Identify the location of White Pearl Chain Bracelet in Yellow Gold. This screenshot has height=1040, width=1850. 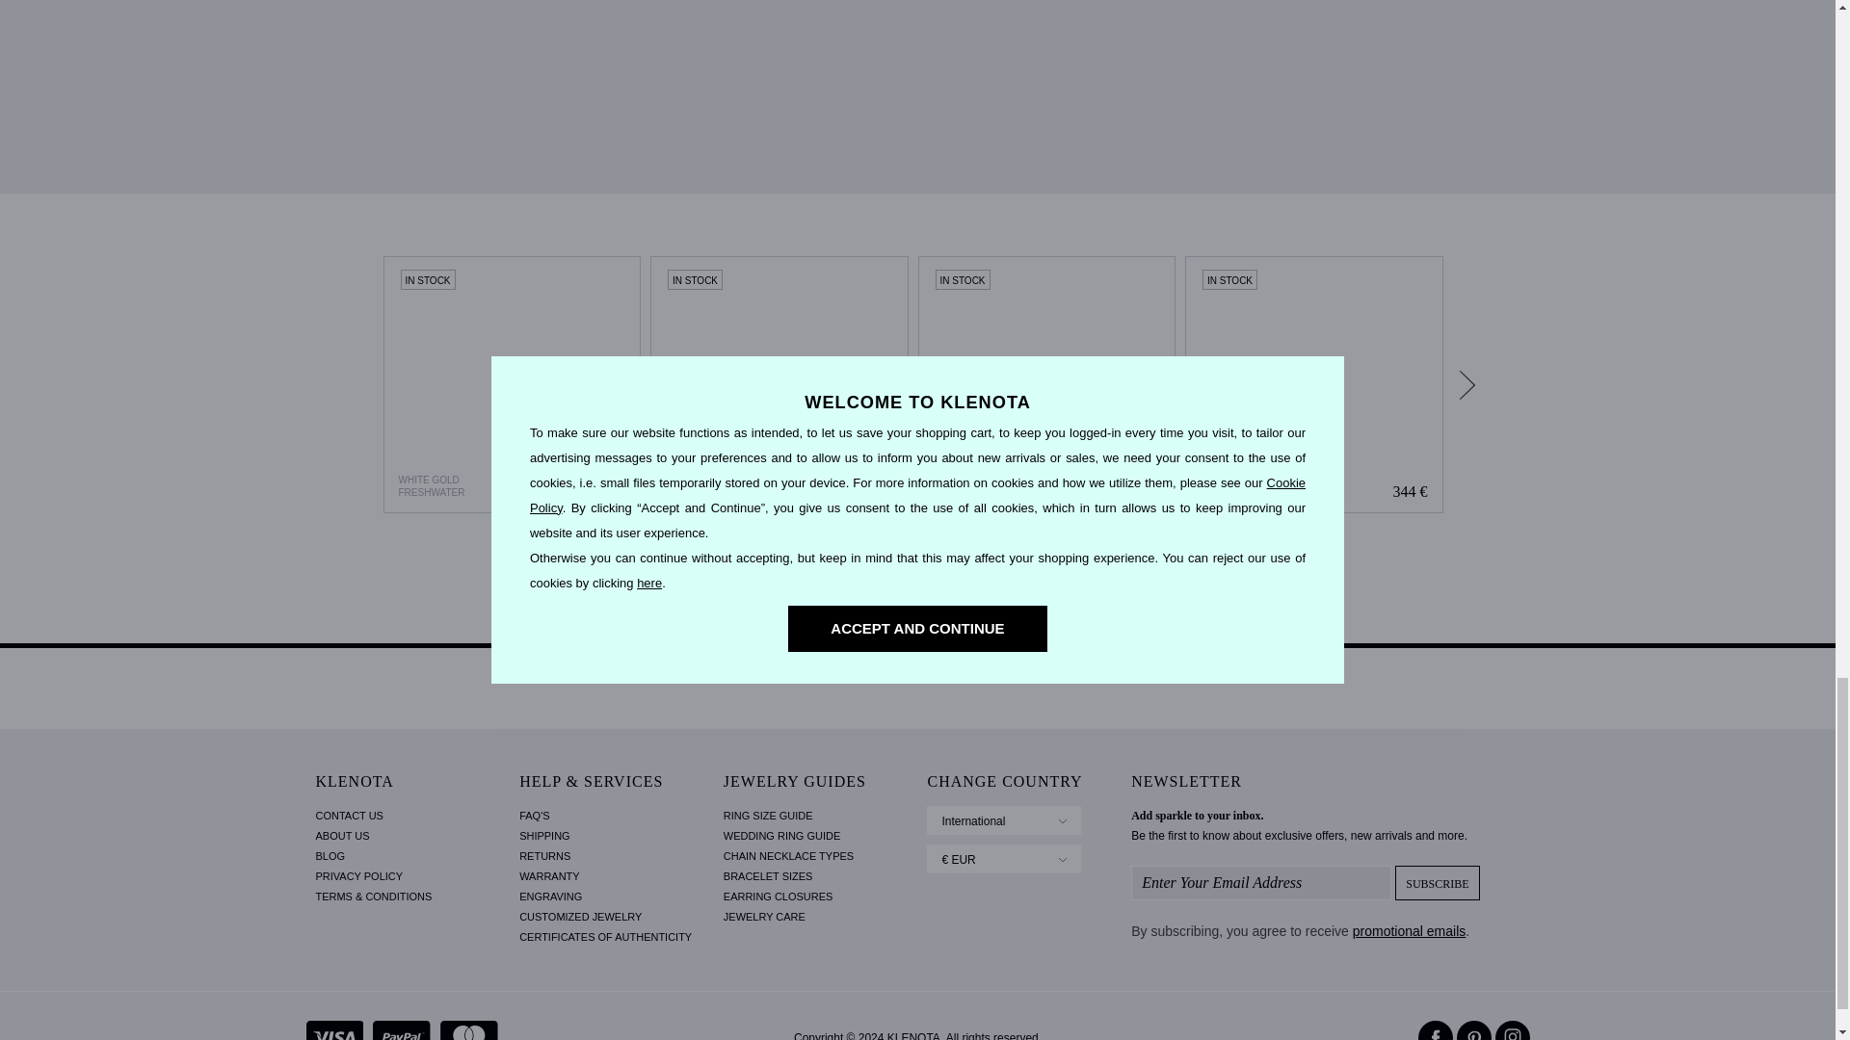
(1314, 385).